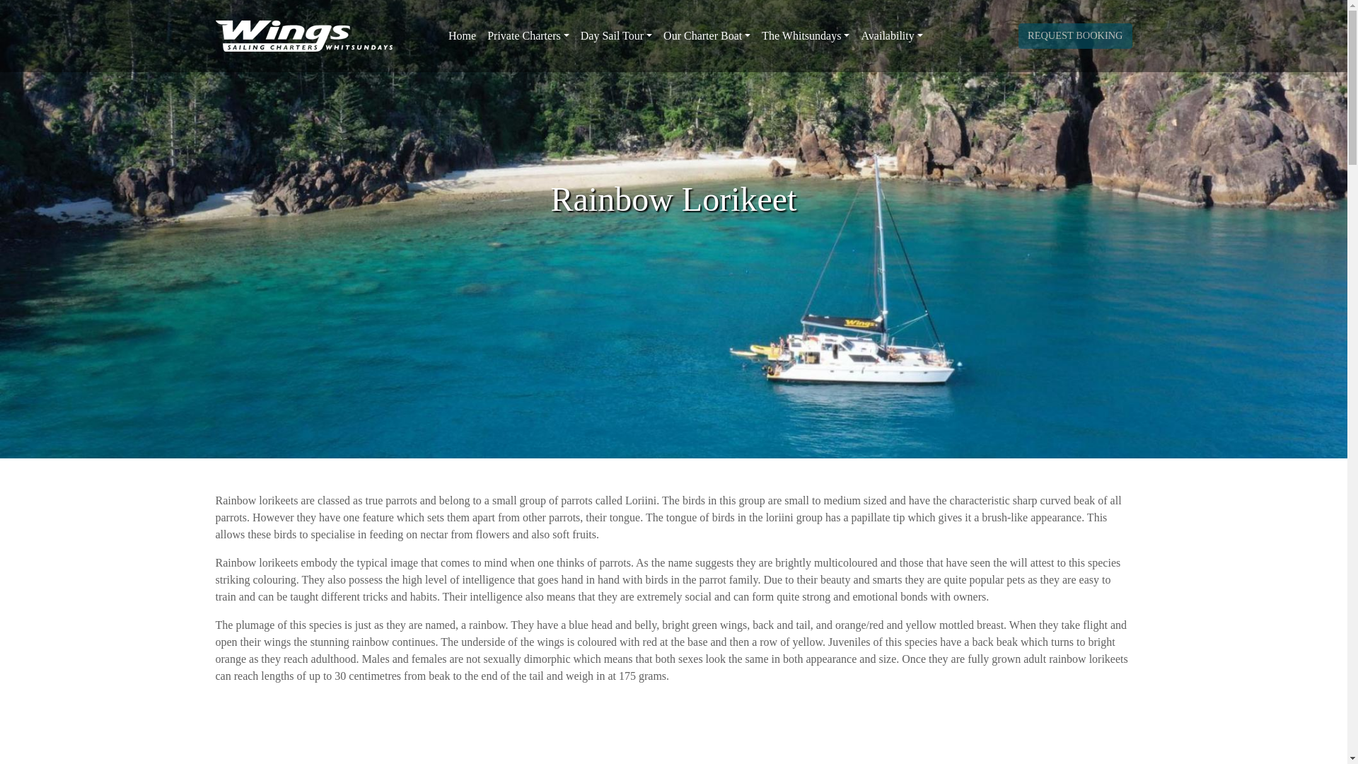  What do you see at coordinates (528, 36) in the screenshot?
I see `Private Charters` at bounding box center [528, 36].